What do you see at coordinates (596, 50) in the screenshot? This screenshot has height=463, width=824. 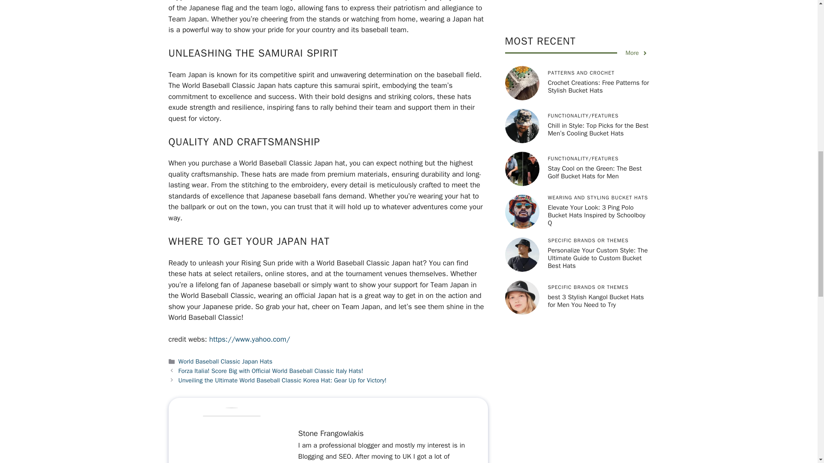 I see `best 3 Stylish Kangol Bucket Hats for Men You Need to Try` at bounding box center [596, 50].